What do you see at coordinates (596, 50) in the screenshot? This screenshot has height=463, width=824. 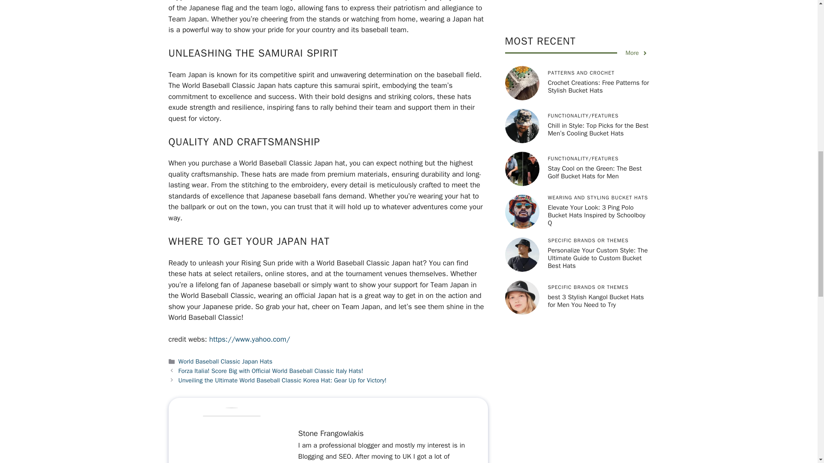 I see `best 3 Stylish Kangol Bucket Hats for Men You Need to Try` at bounding box center [596, 50].